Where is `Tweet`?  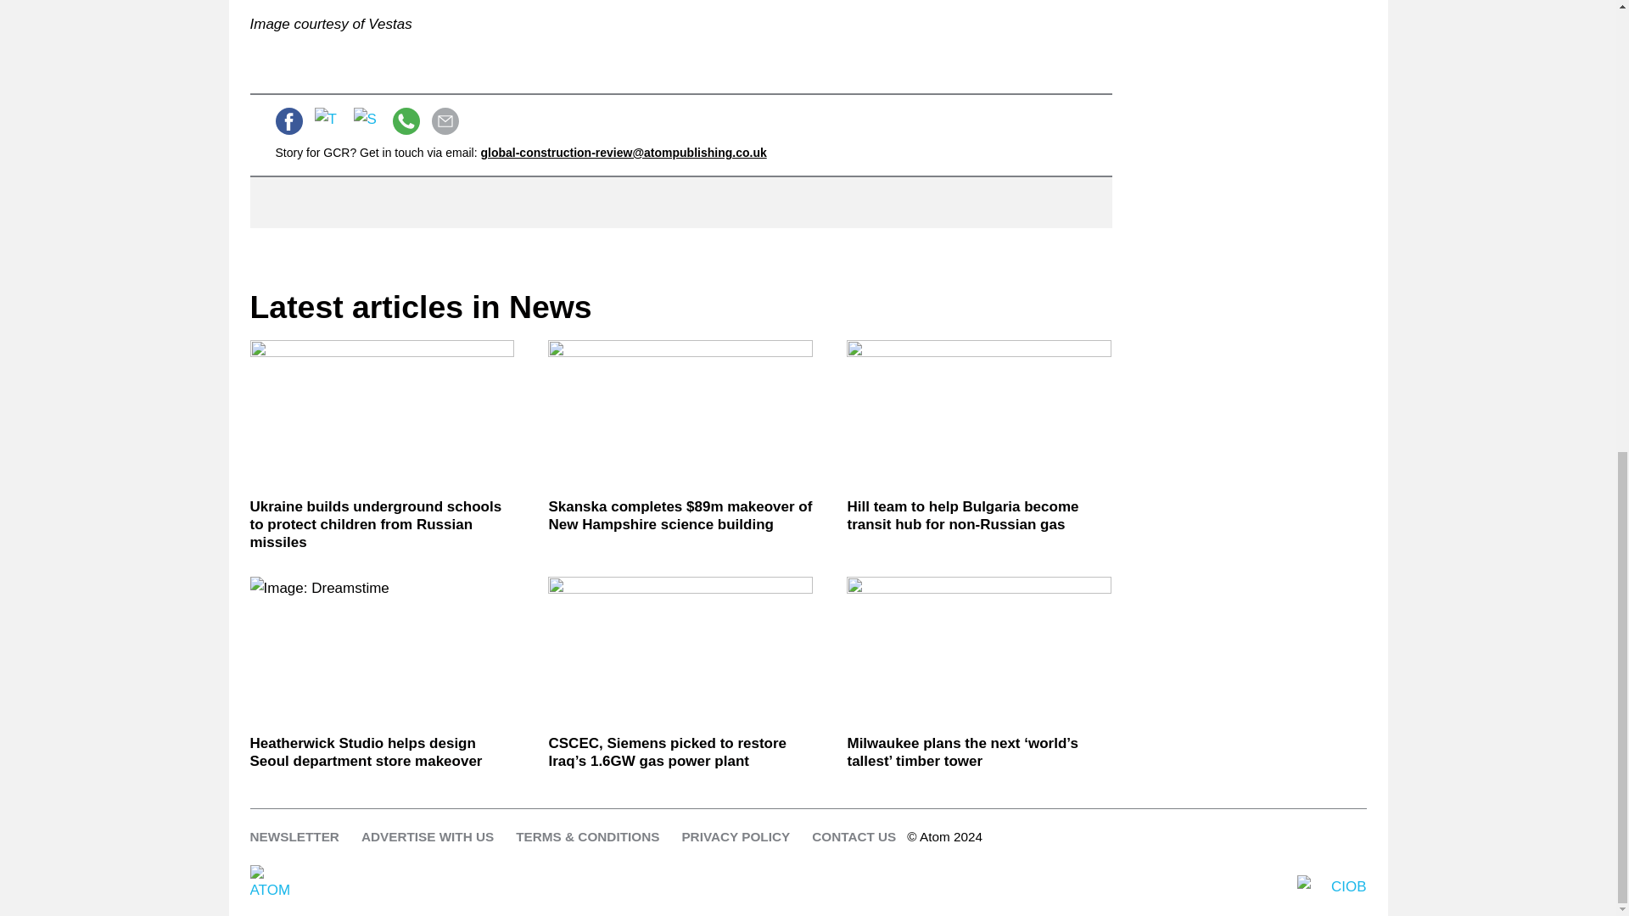 Tweet is located at coordinates (327, 120).